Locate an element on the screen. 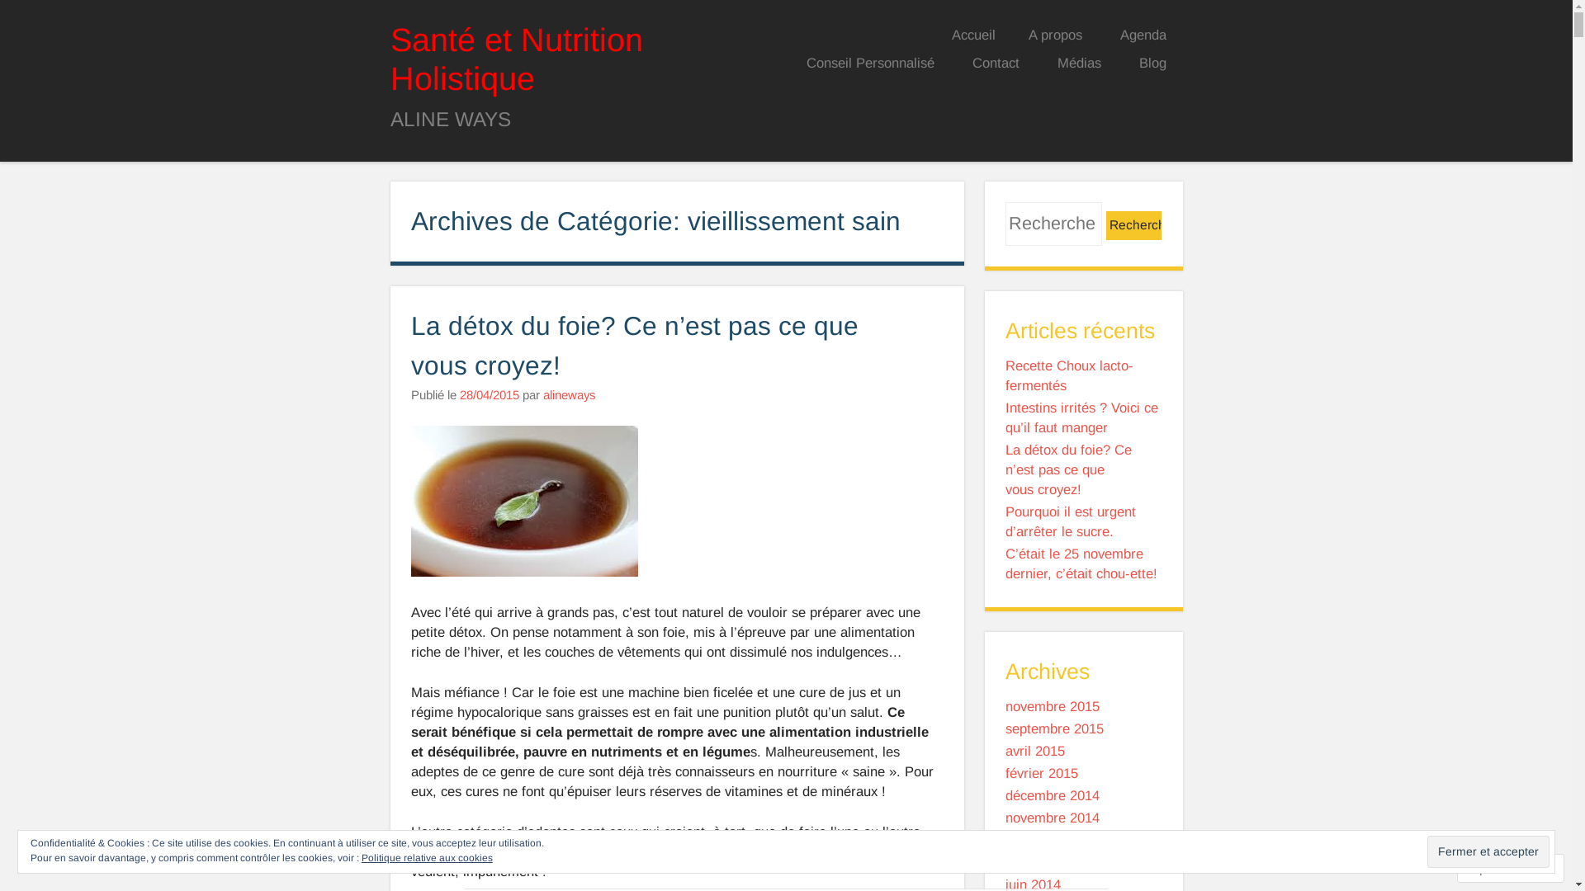 This screenshot has height=891, width=1585. novembre 2014 is located at coordinates (1053, 818).